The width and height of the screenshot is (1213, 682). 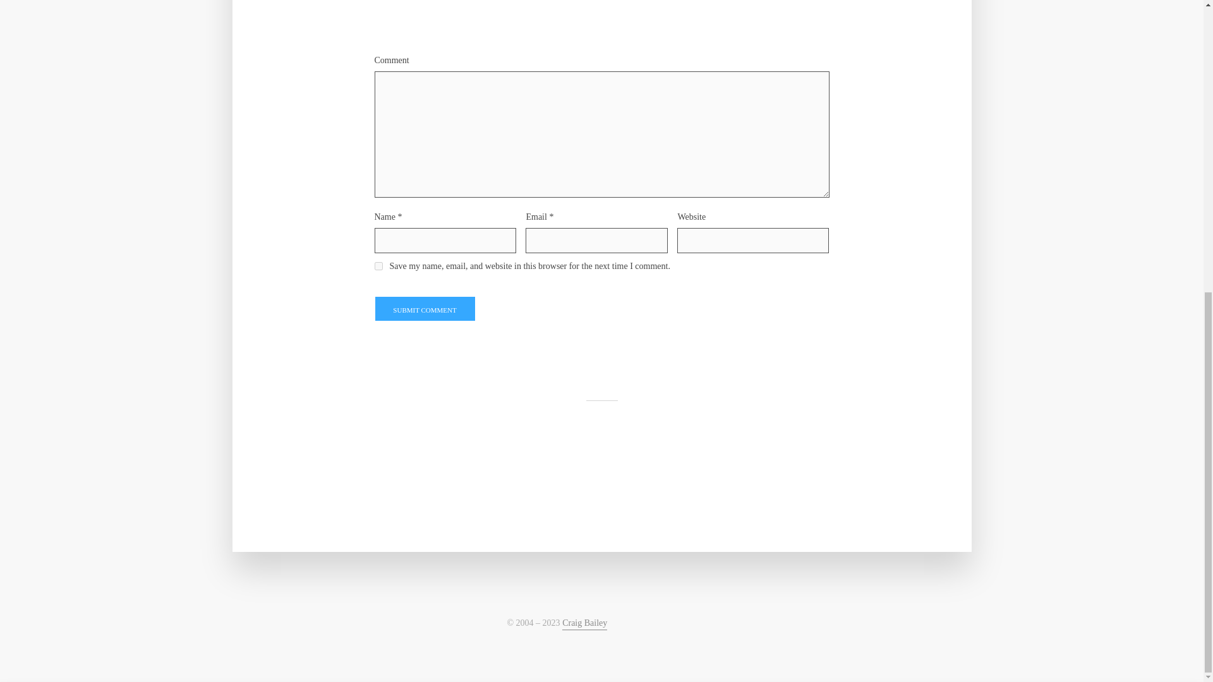 I want to click on Craig Bailey, so click(x=585, y=624).